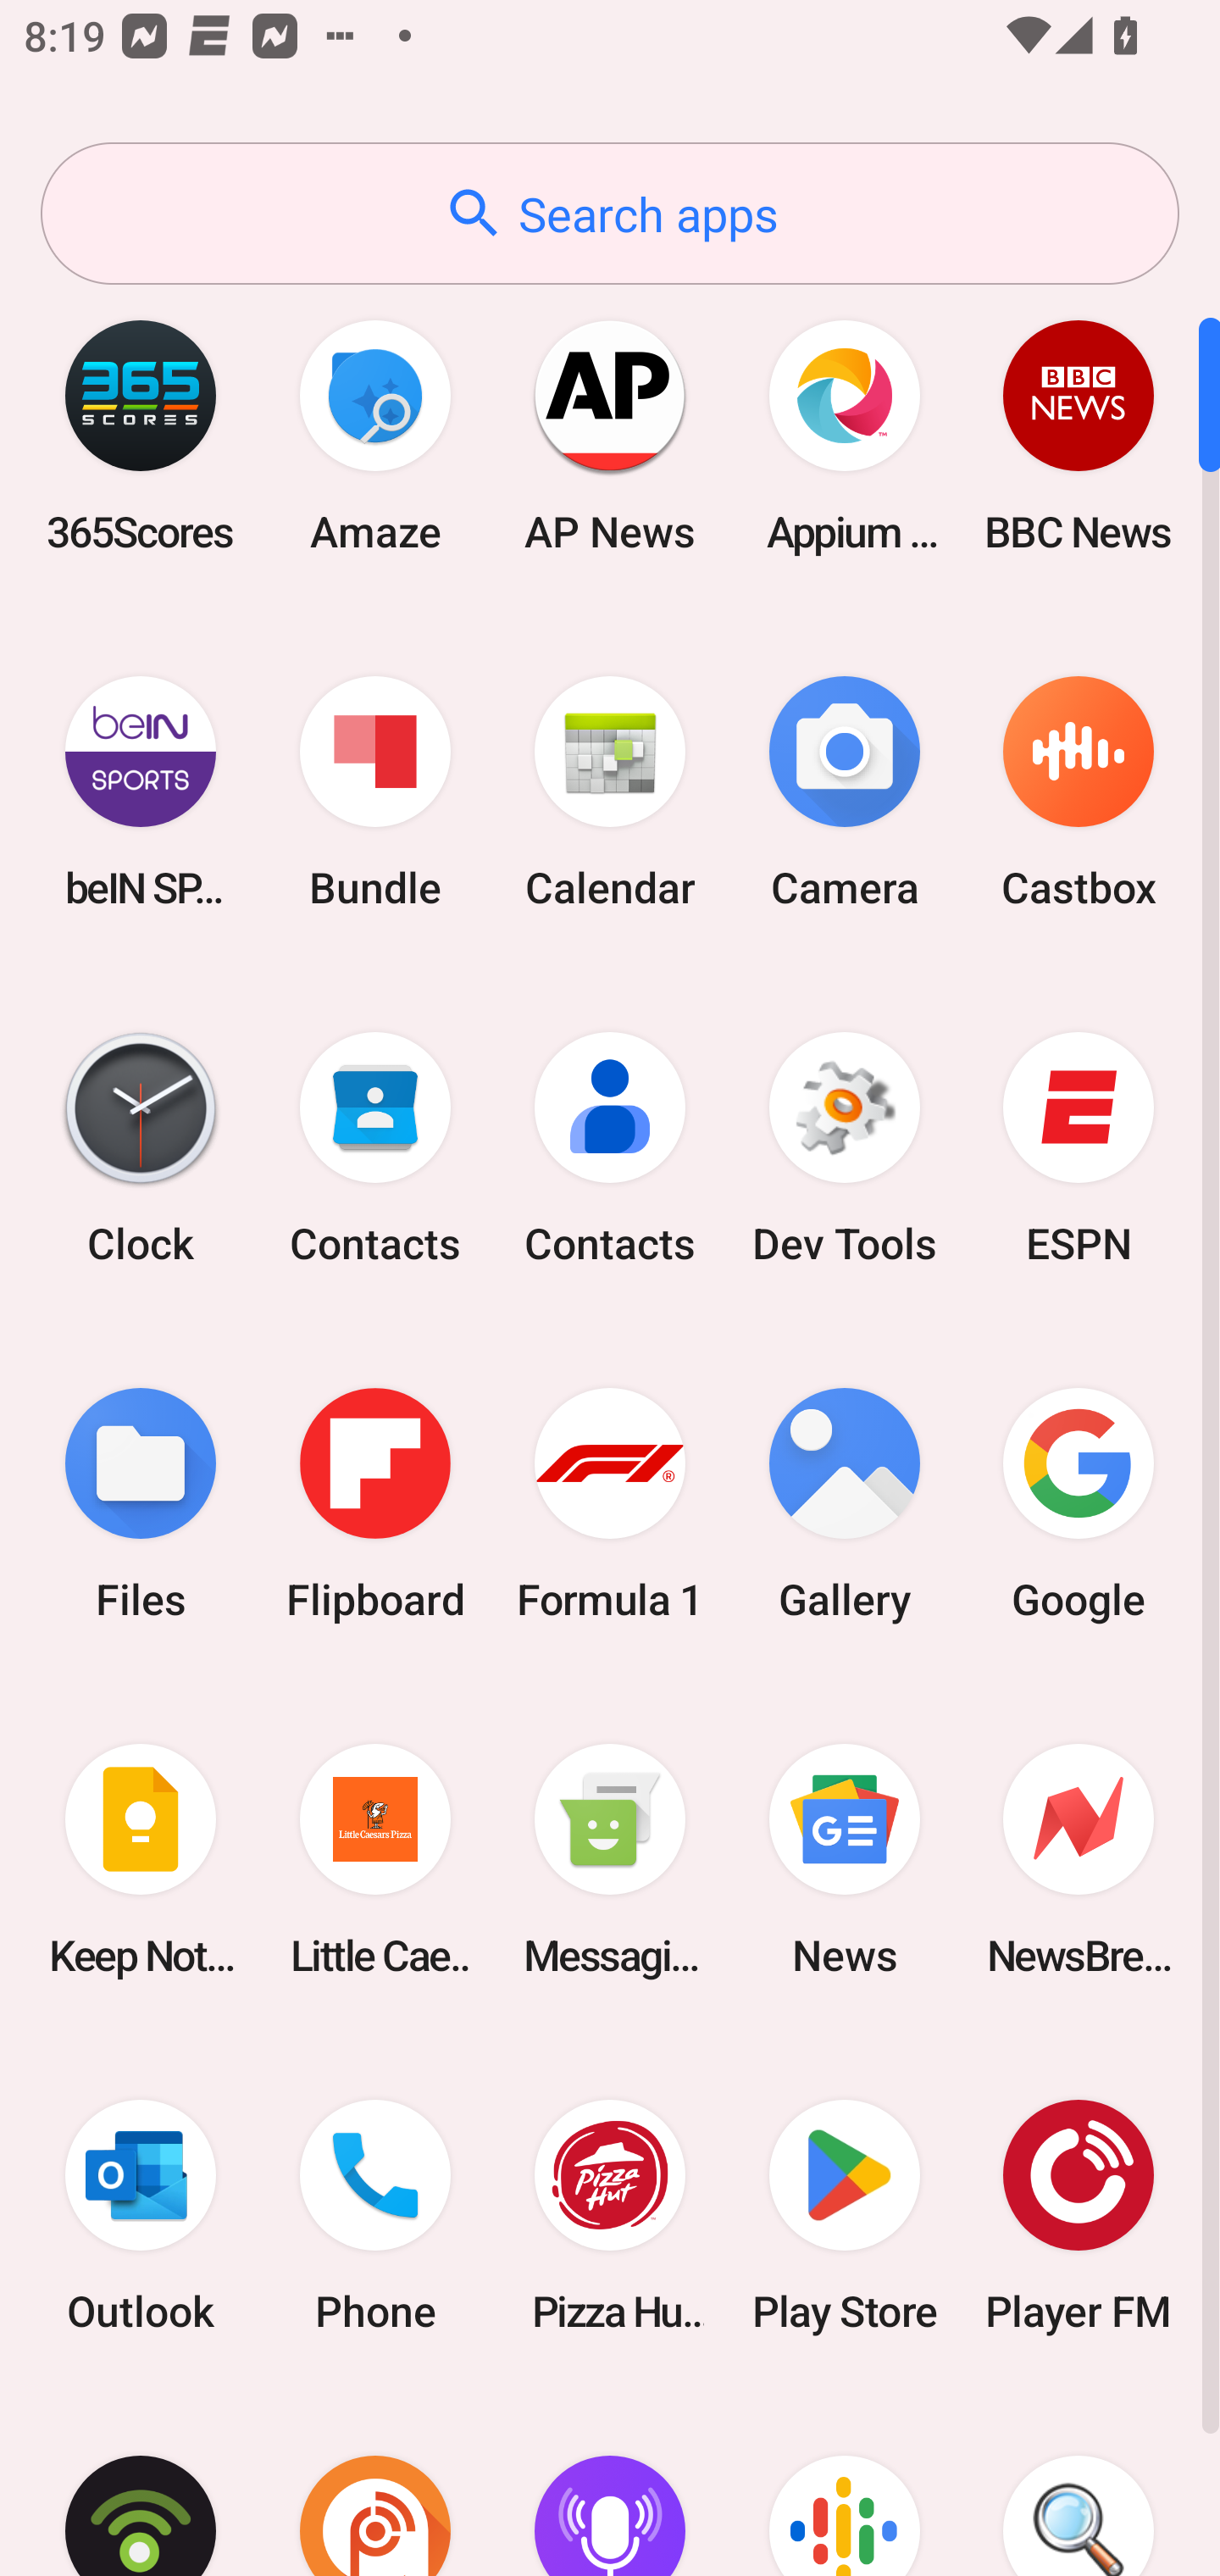  Describe the element at coordinates (1079, 1149) in the screenshot. I see `ESPN` at that location.